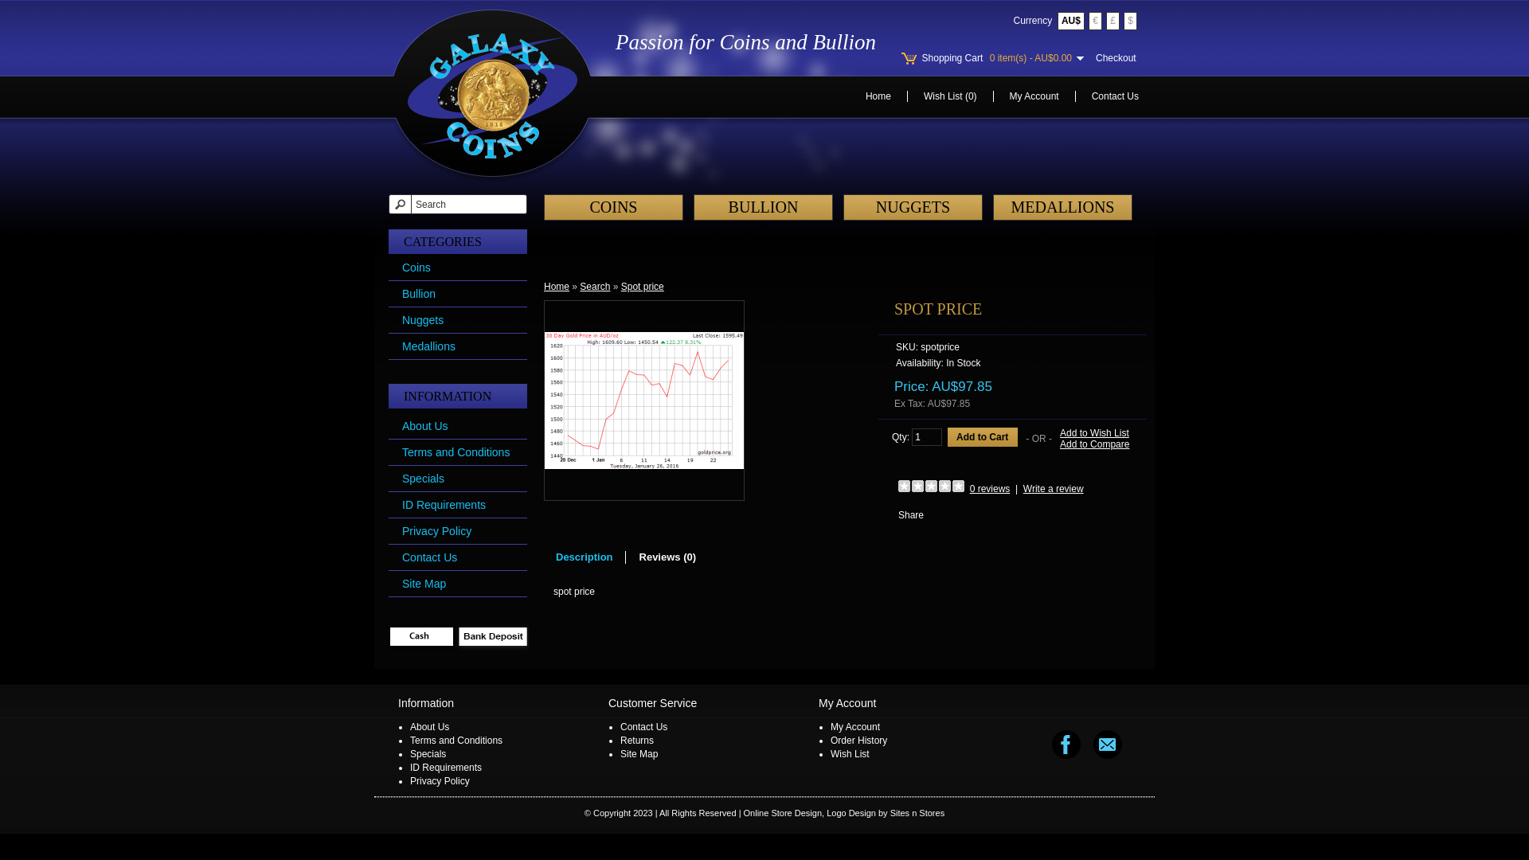  Describe the element at coordinates (419, 294) in the screenshot. I see `Bullion` at that location.